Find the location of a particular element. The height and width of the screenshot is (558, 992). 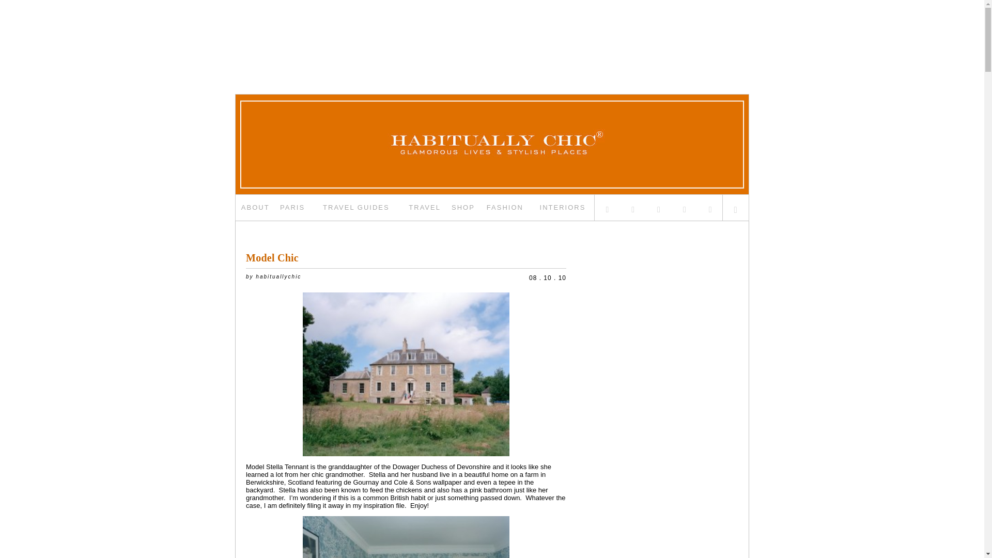

instagram is located at coordinates (659, 207).